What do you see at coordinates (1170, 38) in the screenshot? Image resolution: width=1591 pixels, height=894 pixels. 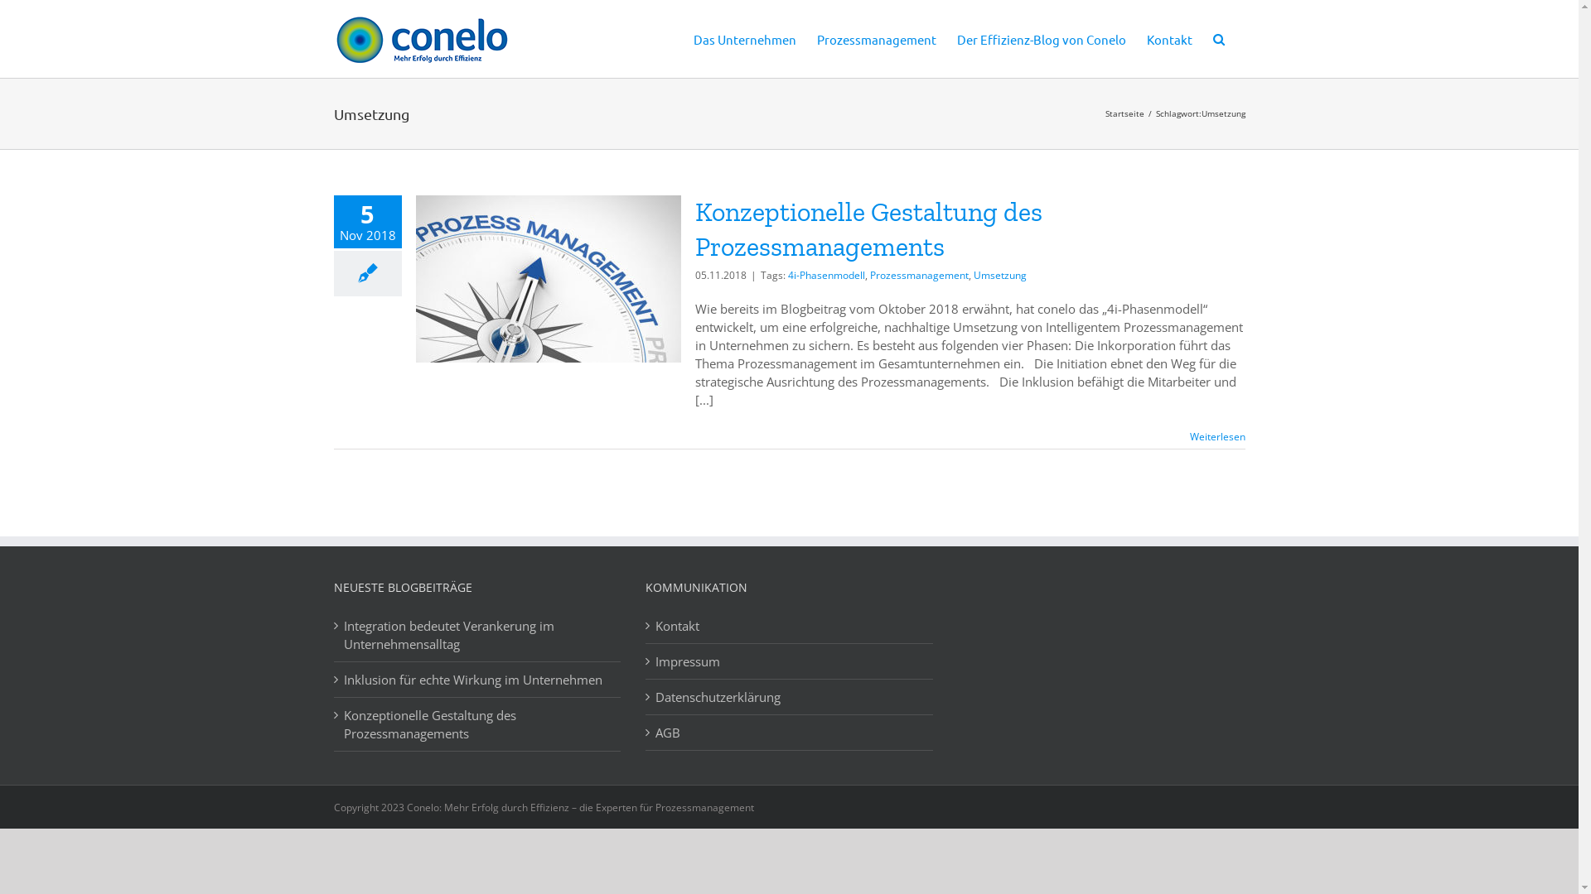 I see `Kontakt` at bounding box center [1170, 38].